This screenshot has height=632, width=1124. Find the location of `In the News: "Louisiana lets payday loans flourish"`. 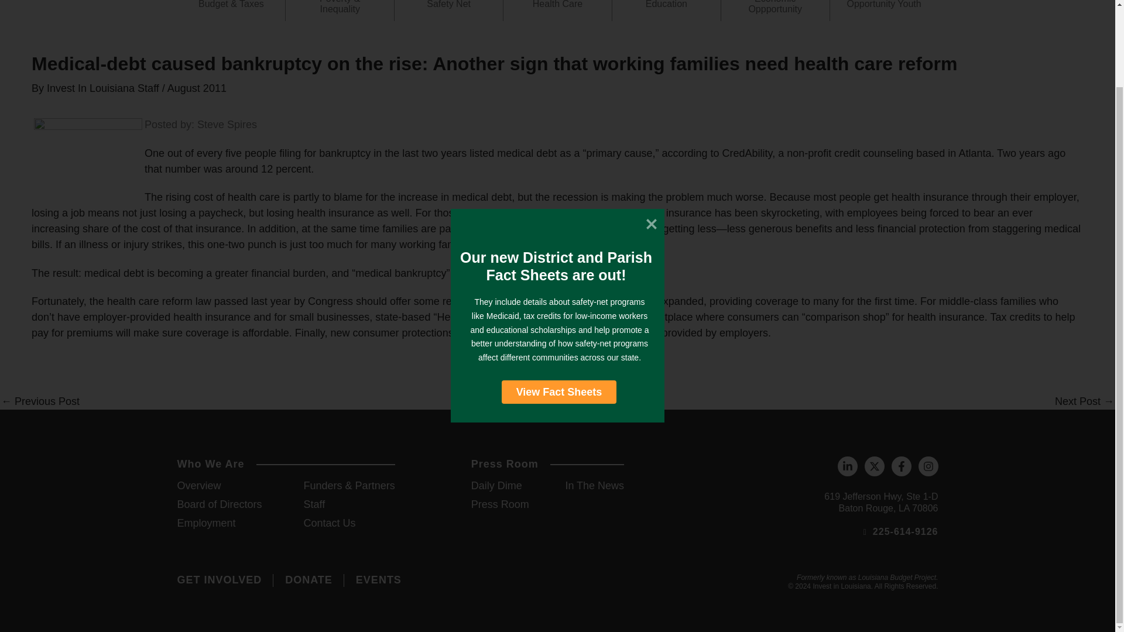

In the News: "Louisiana lets payday loans flourish" is located at coordinates (40, 401).